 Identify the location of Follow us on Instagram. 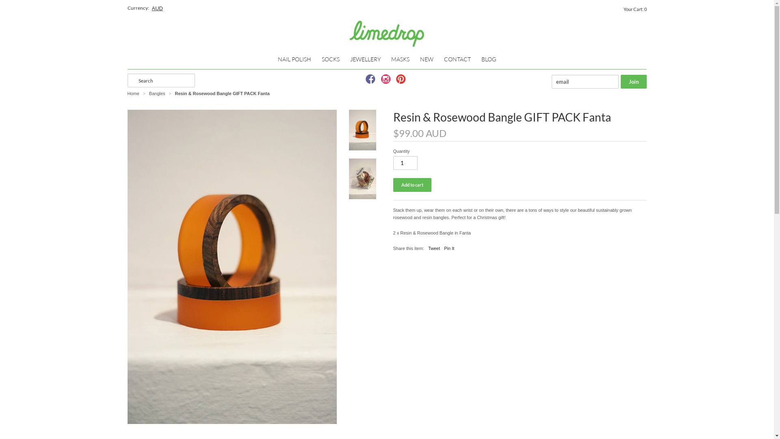
(387, 82).